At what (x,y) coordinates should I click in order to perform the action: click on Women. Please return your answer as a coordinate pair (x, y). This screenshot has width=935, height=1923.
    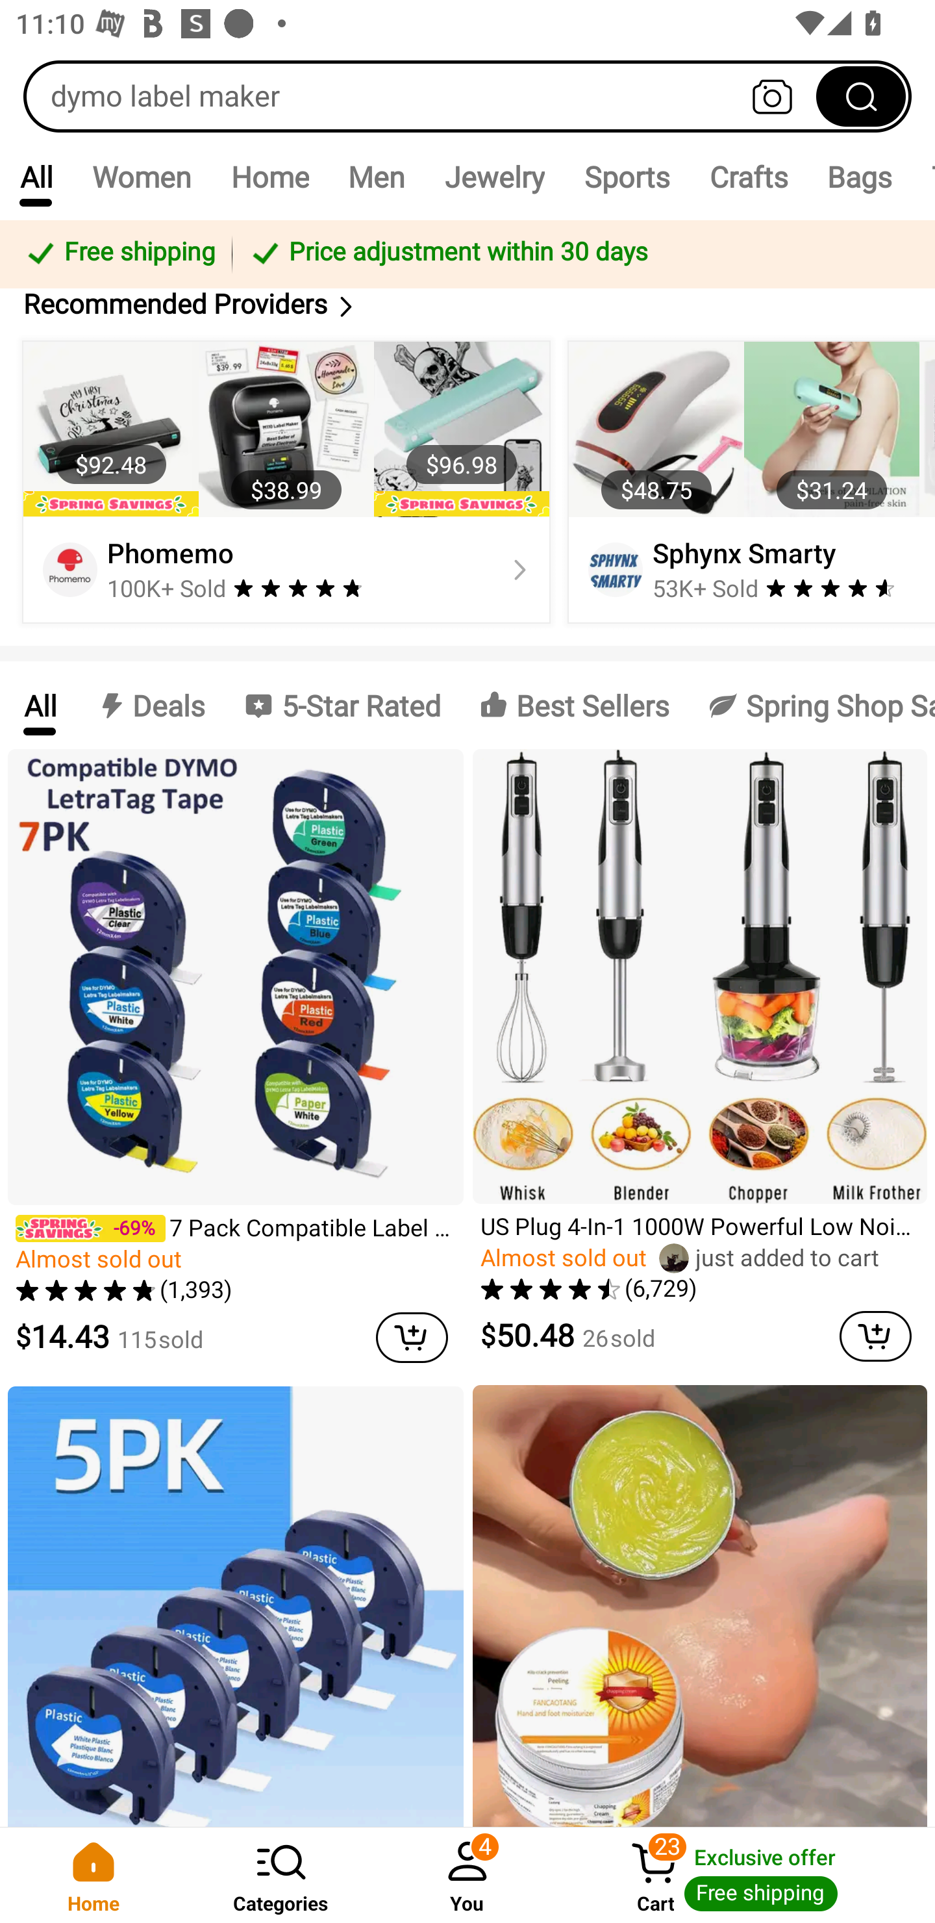
    Looking at the image, I should click on (142, 177).